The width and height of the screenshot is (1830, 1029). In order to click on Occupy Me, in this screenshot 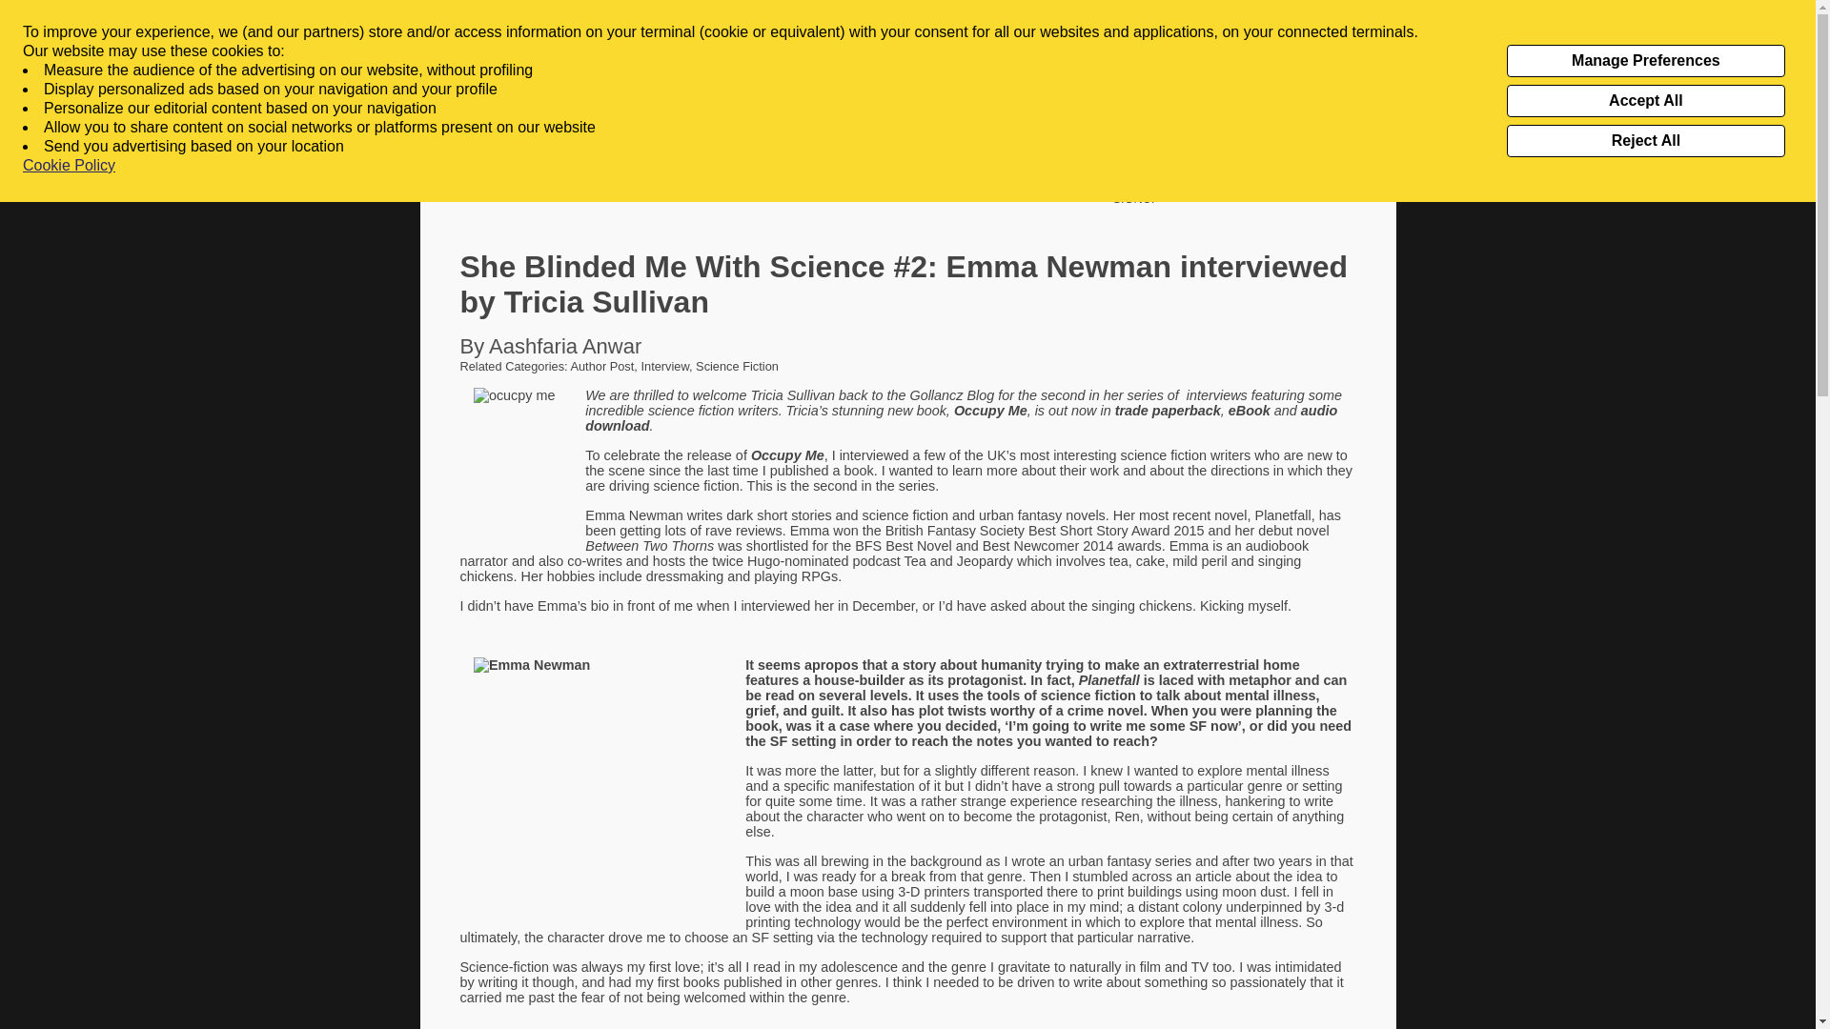, I will do `click(994, 410)`.